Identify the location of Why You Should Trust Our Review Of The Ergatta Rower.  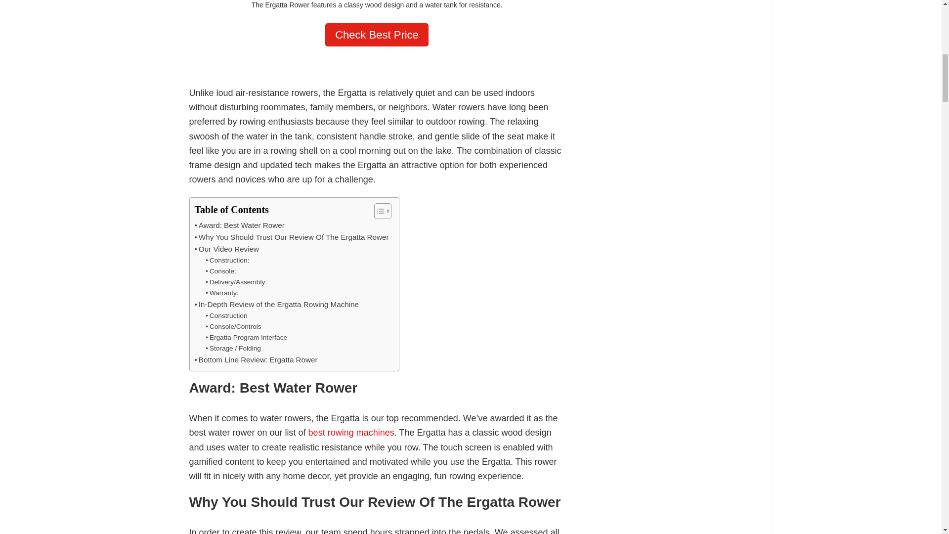
(292, 237).